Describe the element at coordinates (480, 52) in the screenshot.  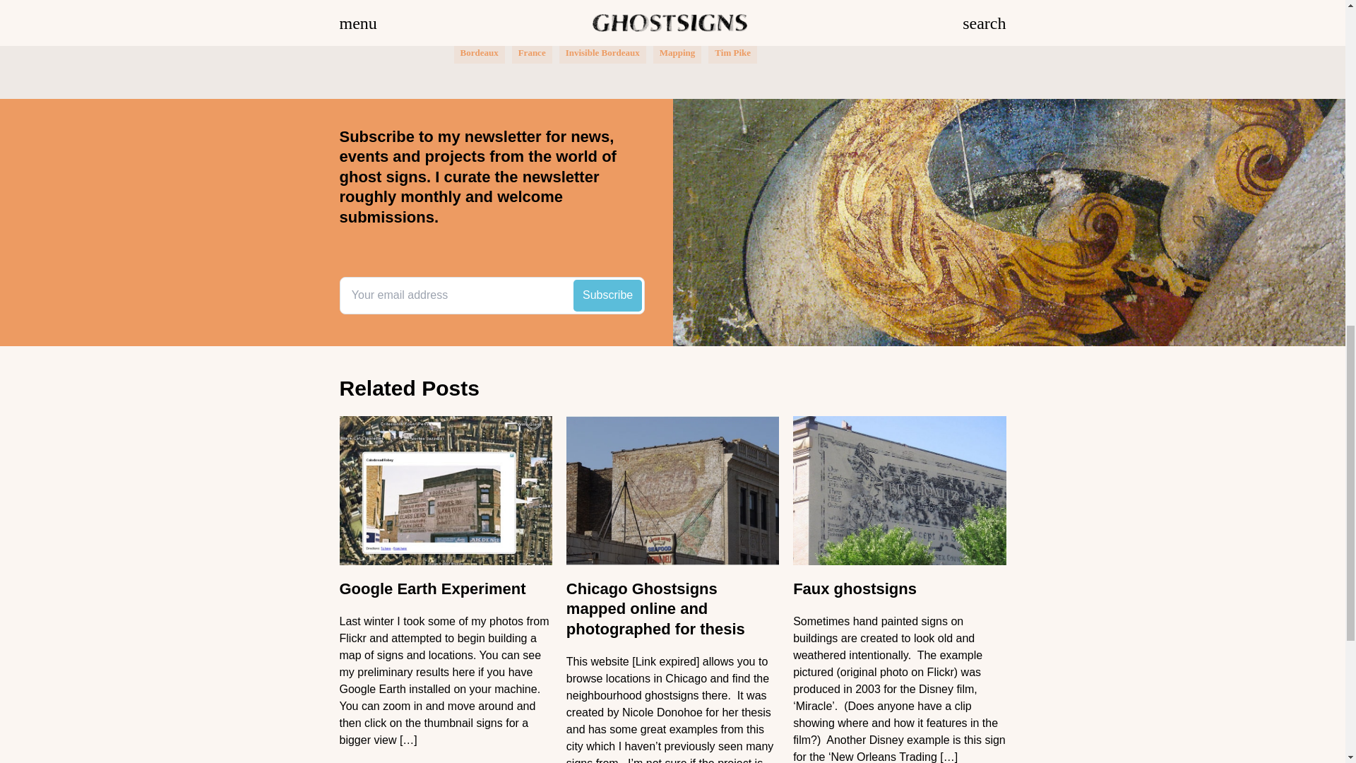
I see `Bordeaux` at that location.